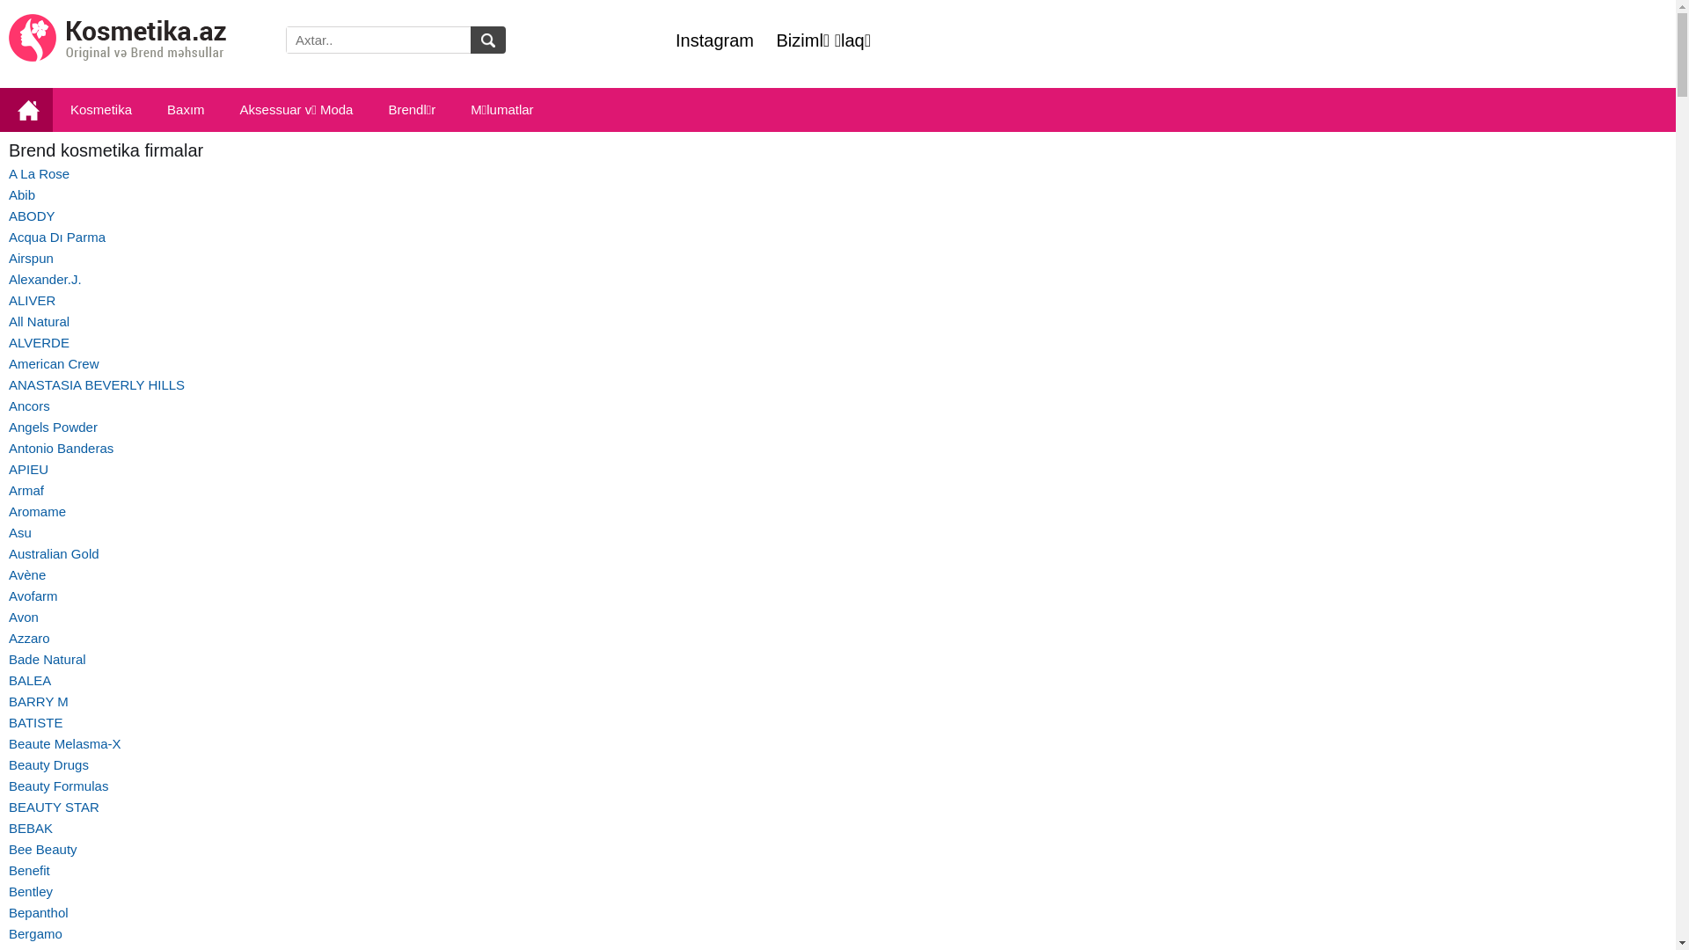 The height and width of the screenshot is (950, 1689). What do you see at coordinates (30, 871) in the screenshot?
I see `Benefit` at bounding box center [30, 871].